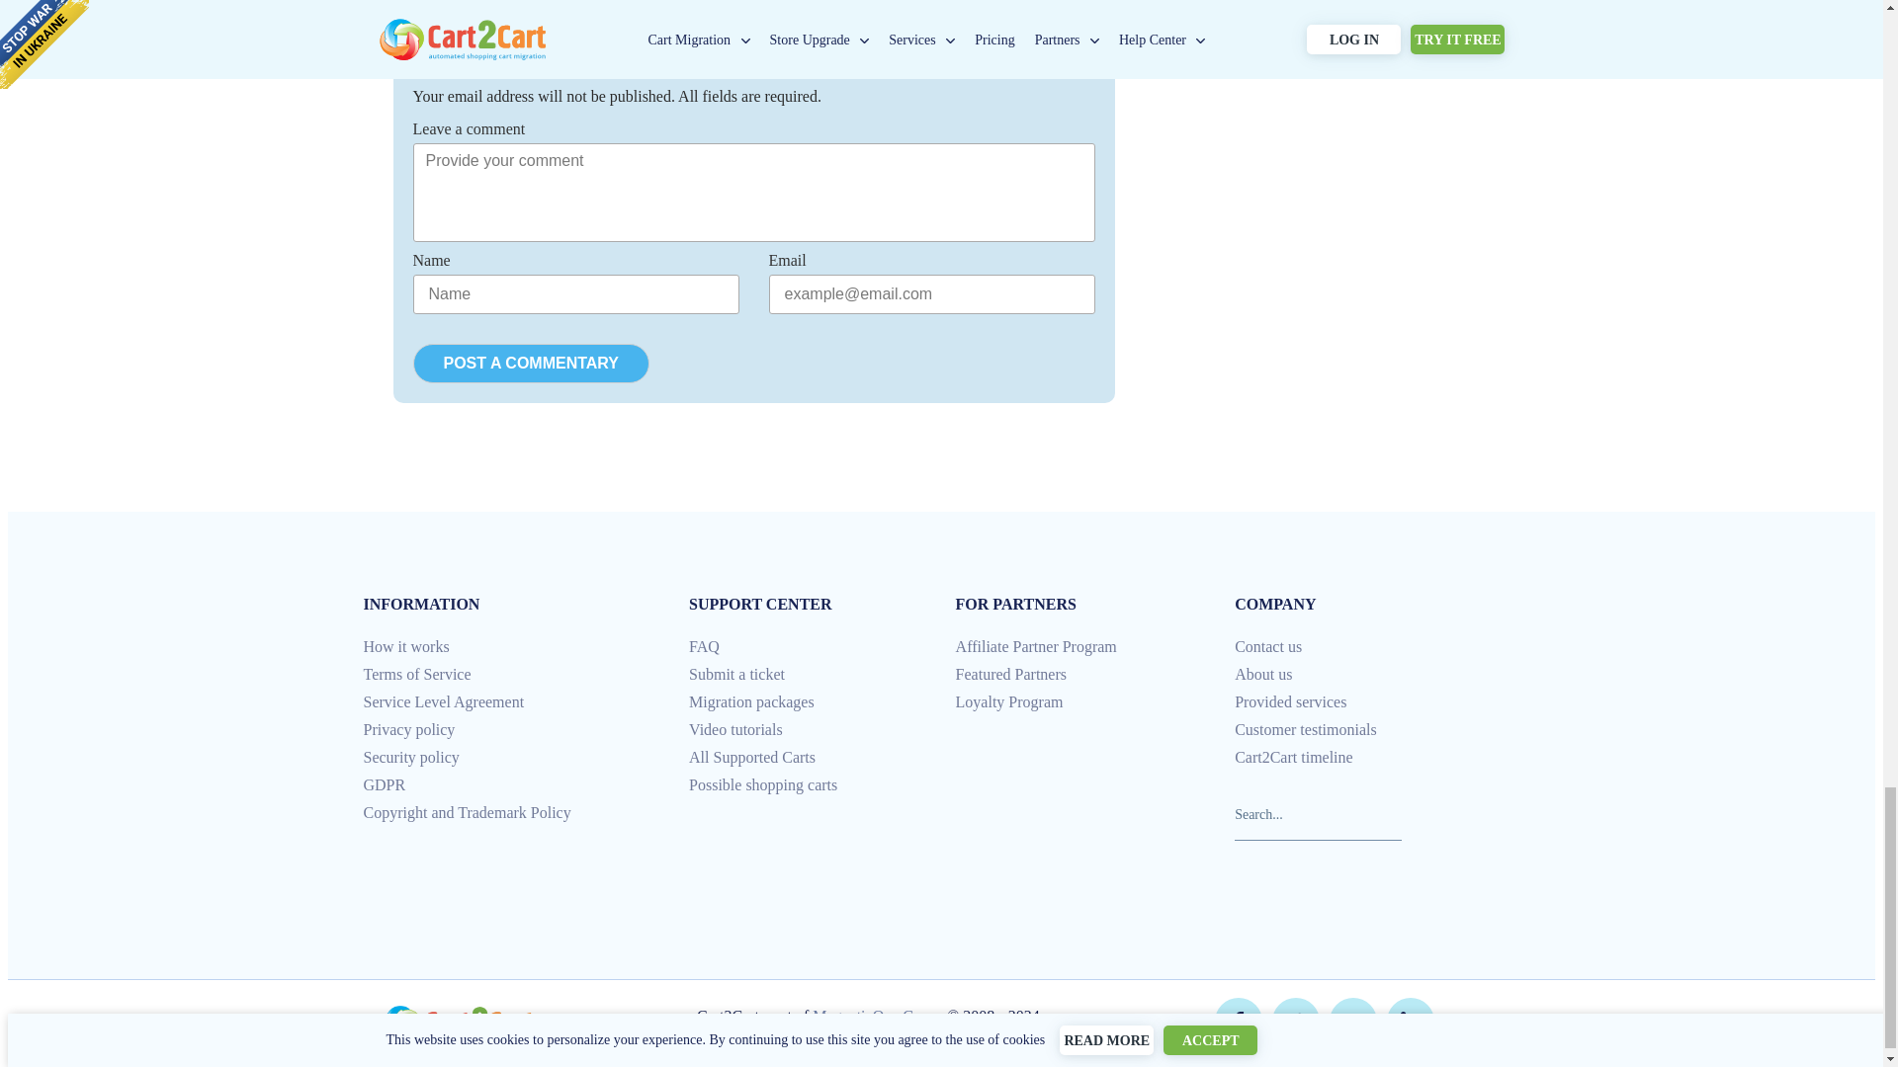 The image size is (1898, 1067). Describe the element at coordinates (531, 363) in the screenshot. I see `Post a Commentary` at that location.